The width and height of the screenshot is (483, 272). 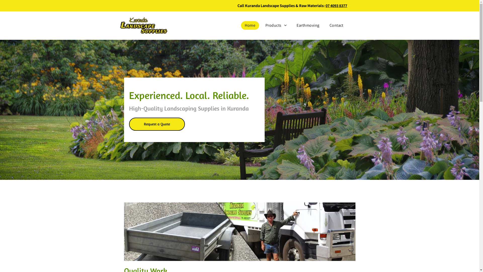 I want to click on Request a Quote, so click(x=157, y=124).